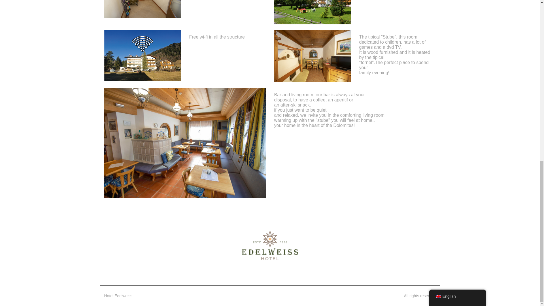 Image resolution: width=544 pixels, height=306 pixels. Describe the element at coordinates (142, 9) in the screenshot. I see `skiroom` at that location.